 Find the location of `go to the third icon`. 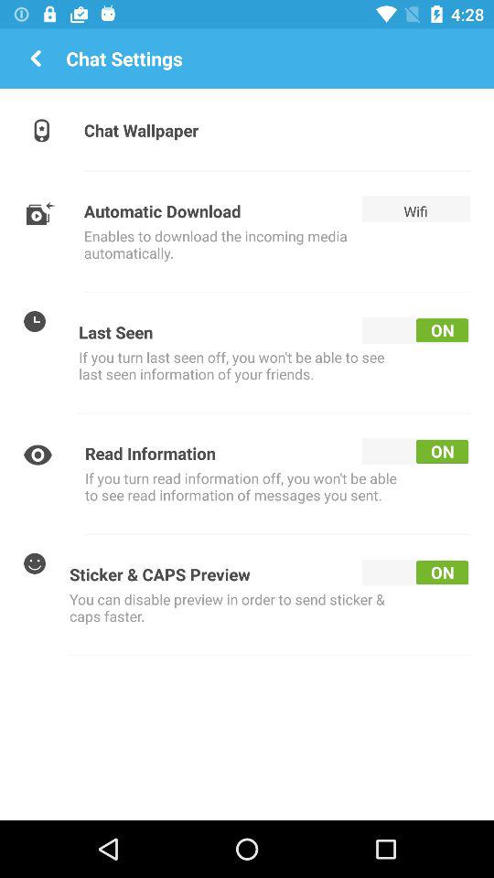

go to the third icon is located at coordinates (35, 320).